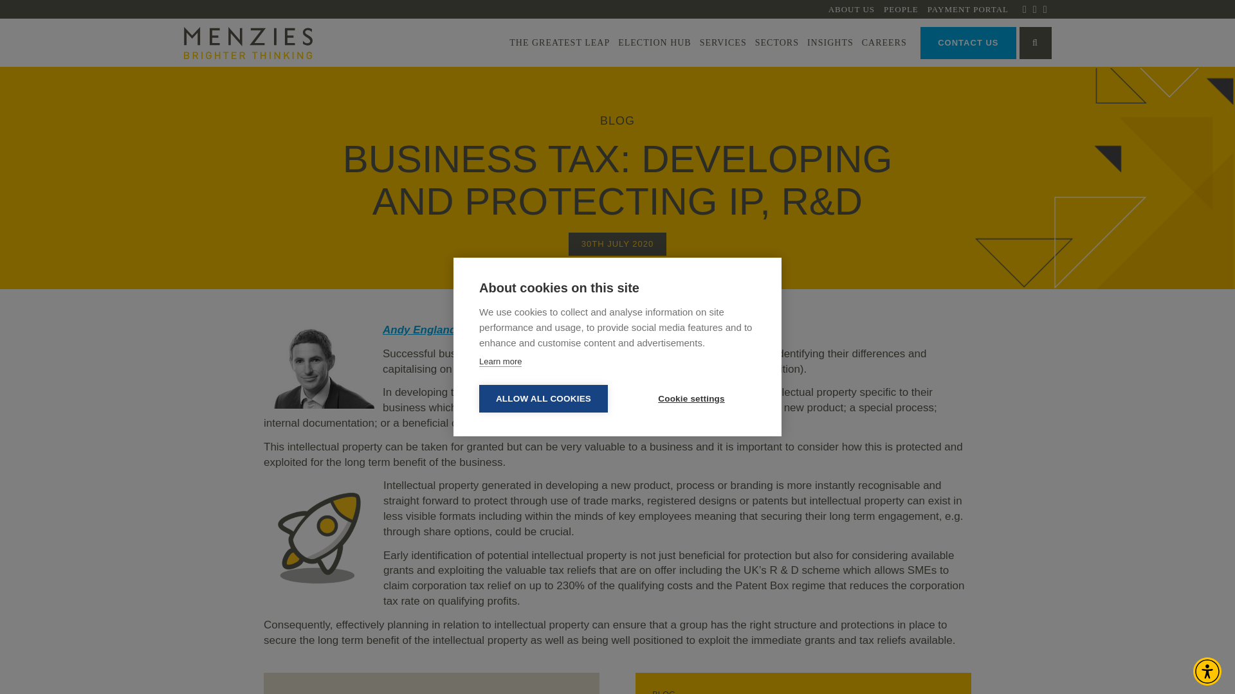 The image size is (1235, 694). I want to click on ABOUT US, so click(852, 9).